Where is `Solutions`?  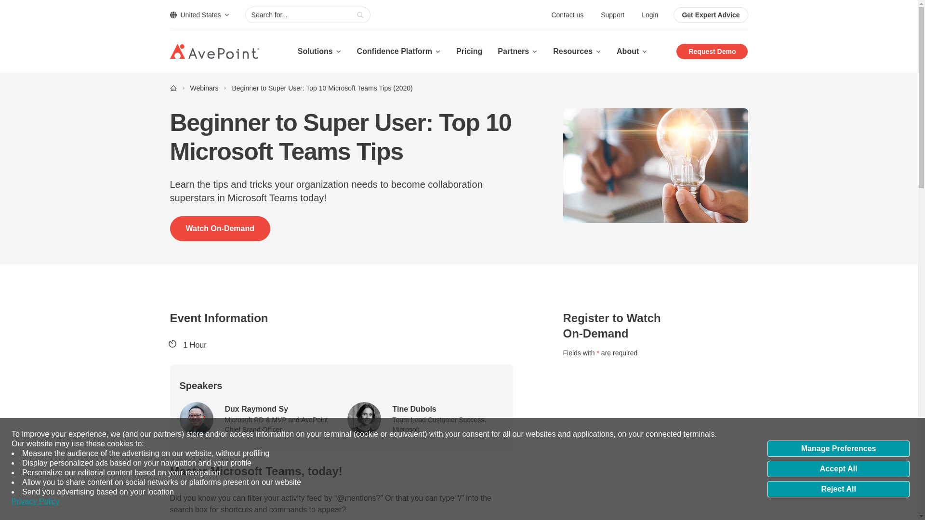 Solutions is located at coordinates (319, 51).